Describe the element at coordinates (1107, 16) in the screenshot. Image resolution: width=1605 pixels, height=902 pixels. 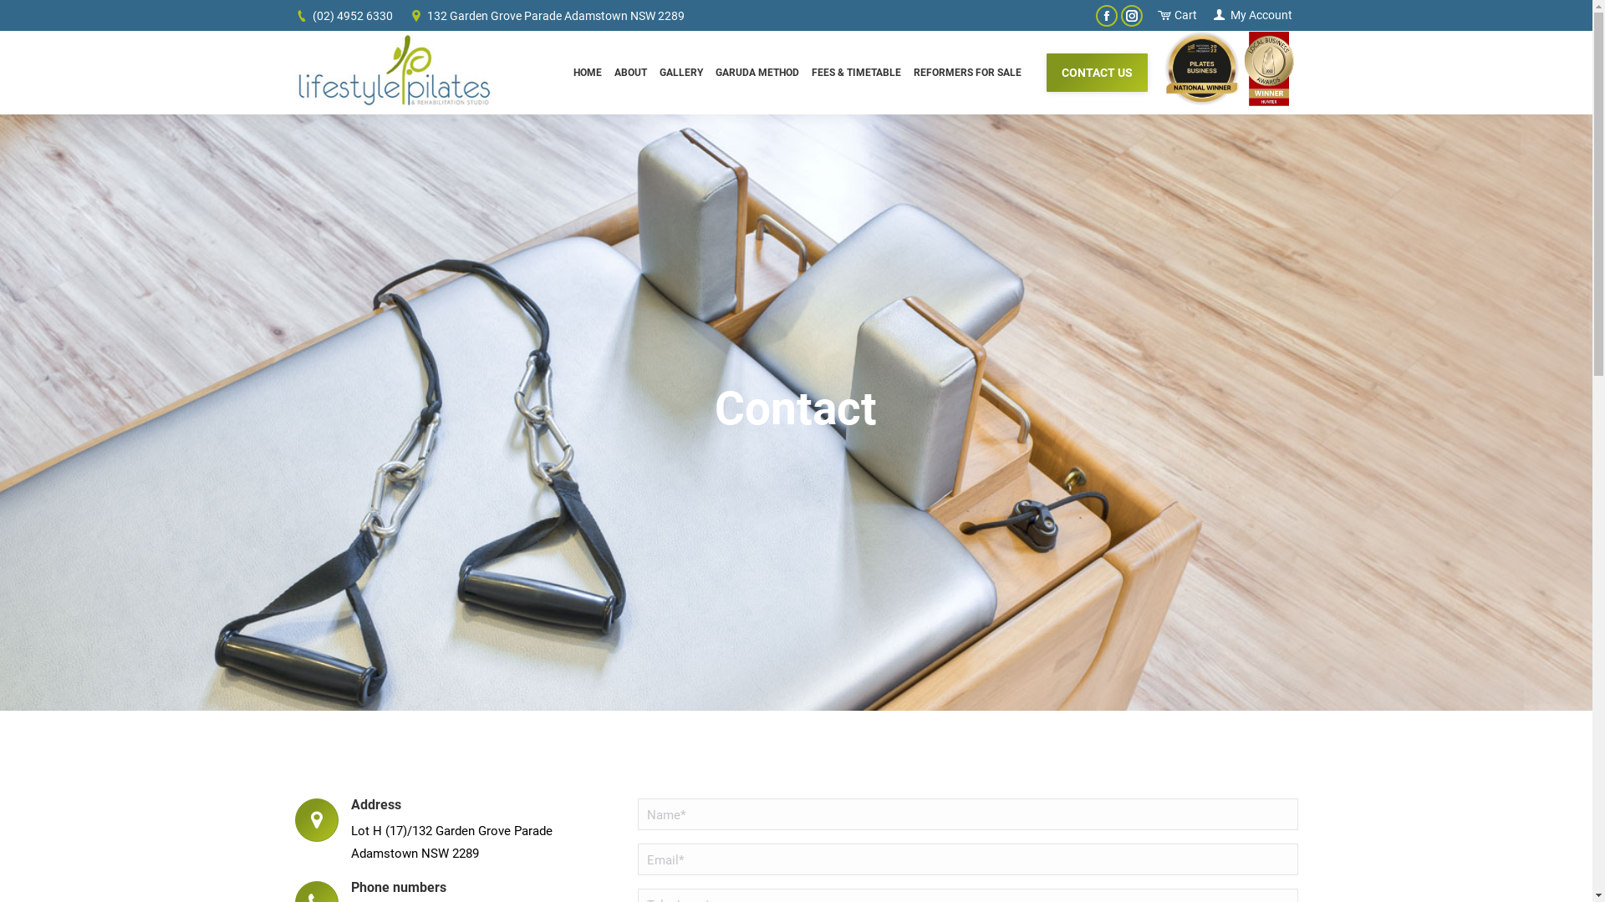
I see `Facebook` at that location.